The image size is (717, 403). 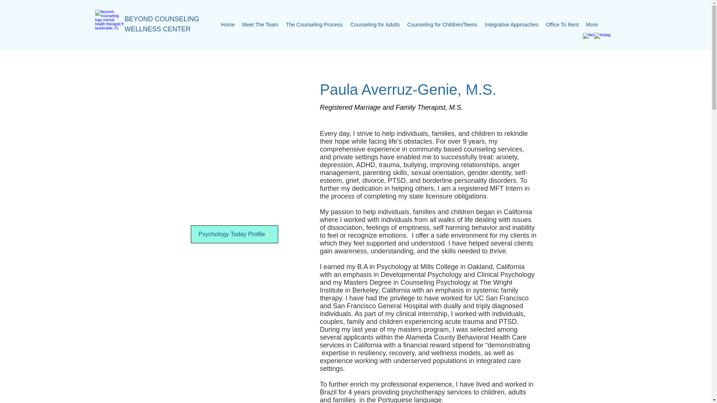 I want to click on Counseling for Adults, so click(x=375, y=25).